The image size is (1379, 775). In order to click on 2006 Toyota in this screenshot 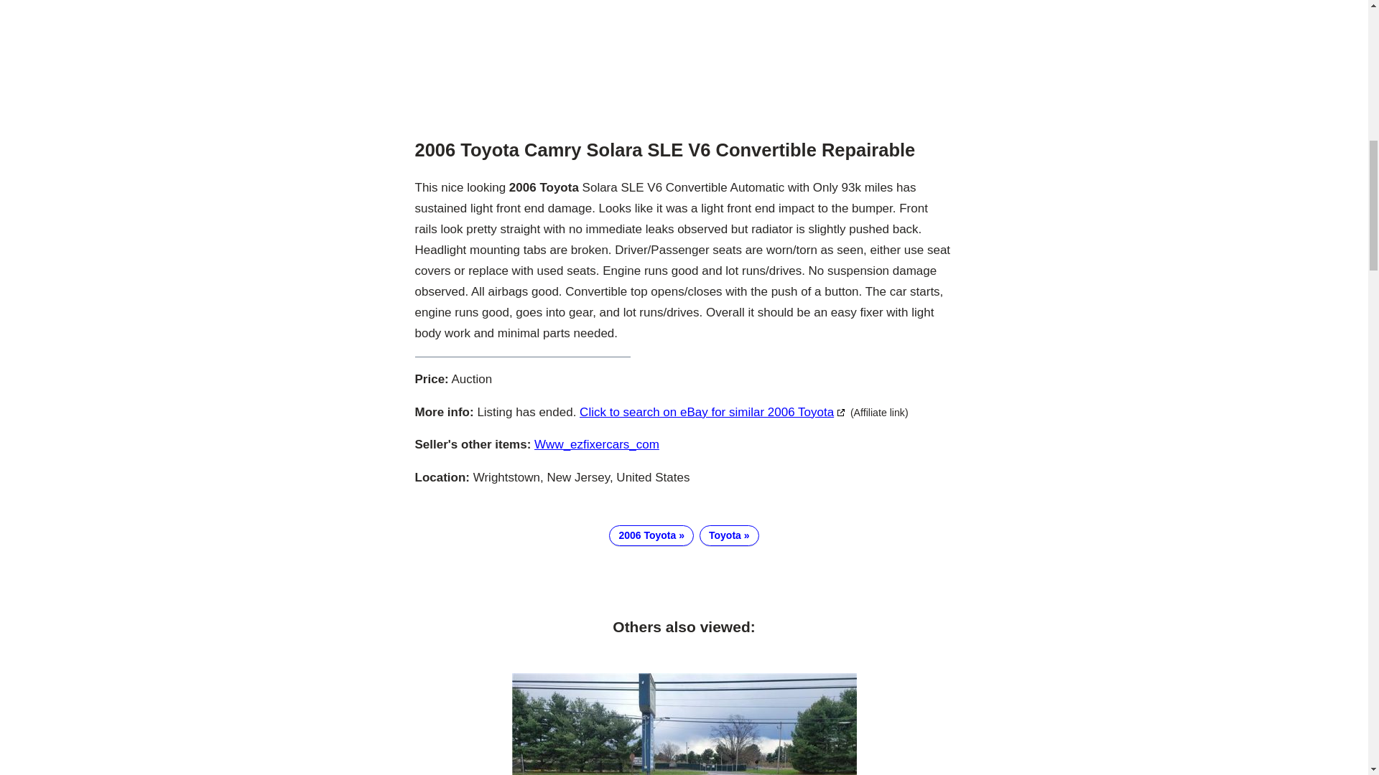, I will do `click(651, 536)`.